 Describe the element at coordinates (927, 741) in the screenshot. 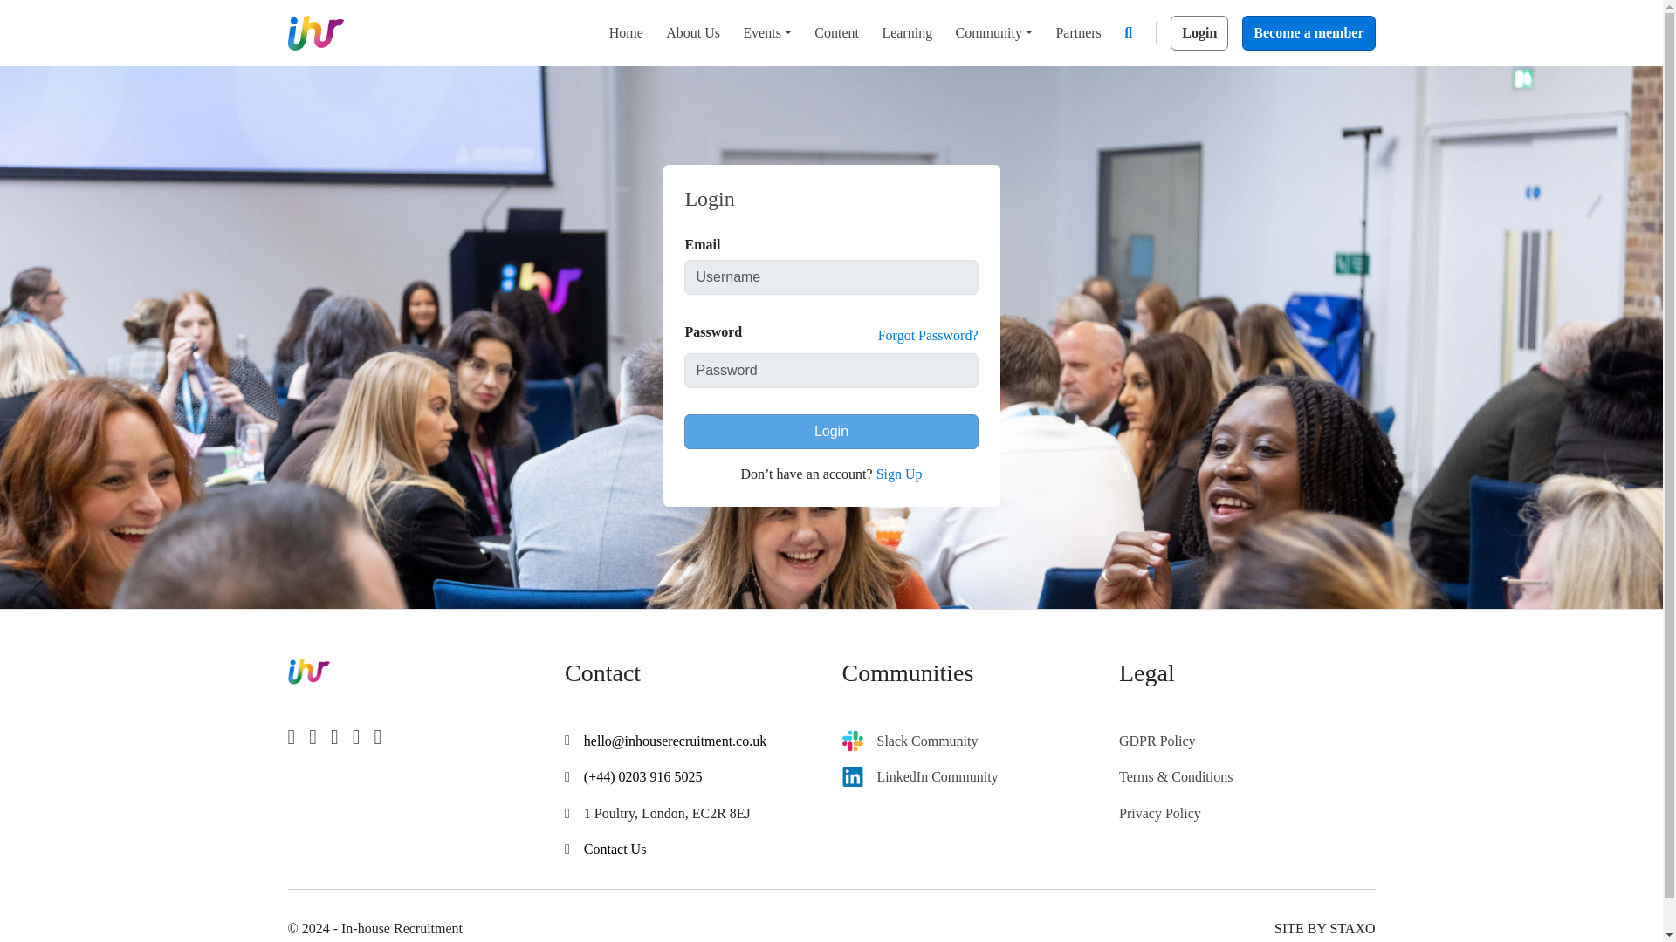

I see `Slack Community` at that location.